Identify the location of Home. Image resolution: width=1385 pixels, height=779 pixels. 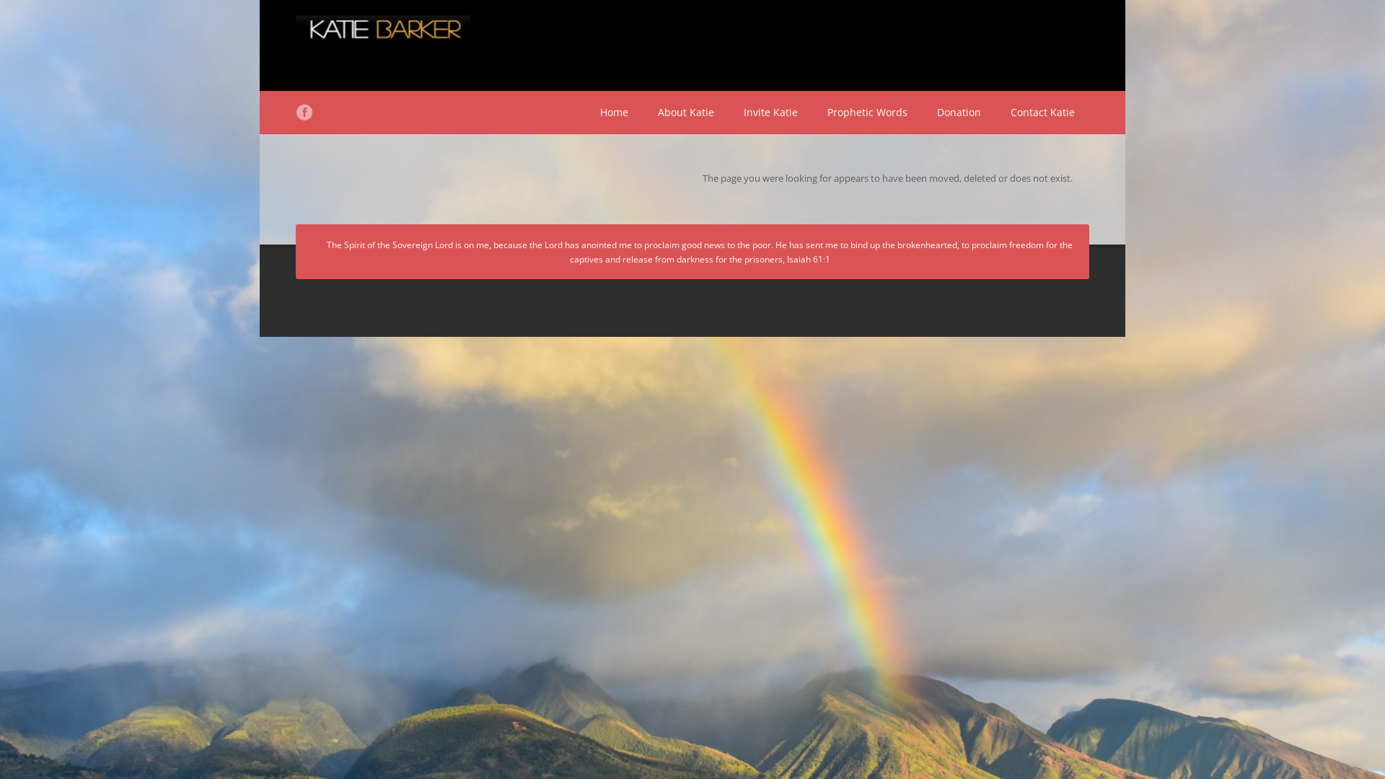
(615, 113).